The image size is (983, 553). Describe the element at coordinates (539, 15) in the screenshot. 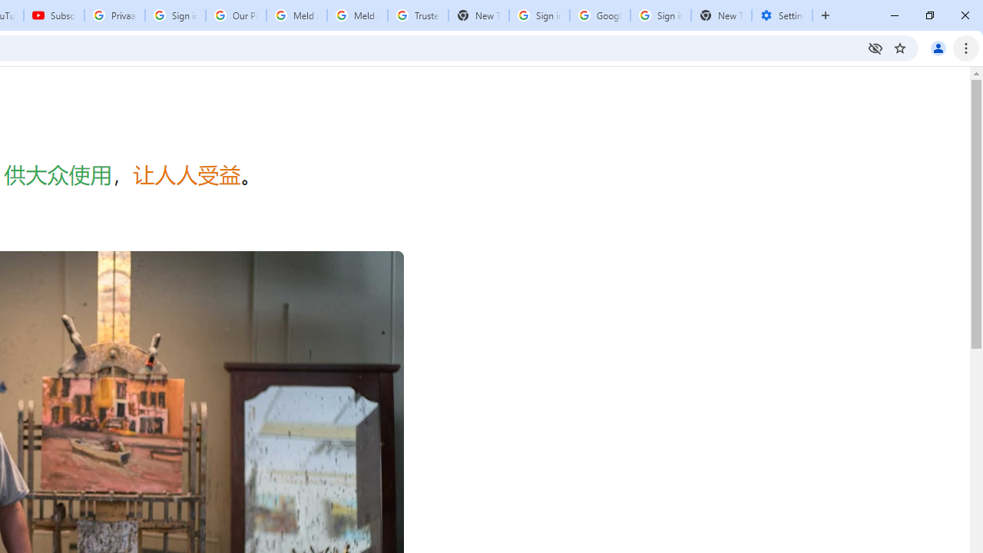

I see `Sign in - Google Accounts` at that location.